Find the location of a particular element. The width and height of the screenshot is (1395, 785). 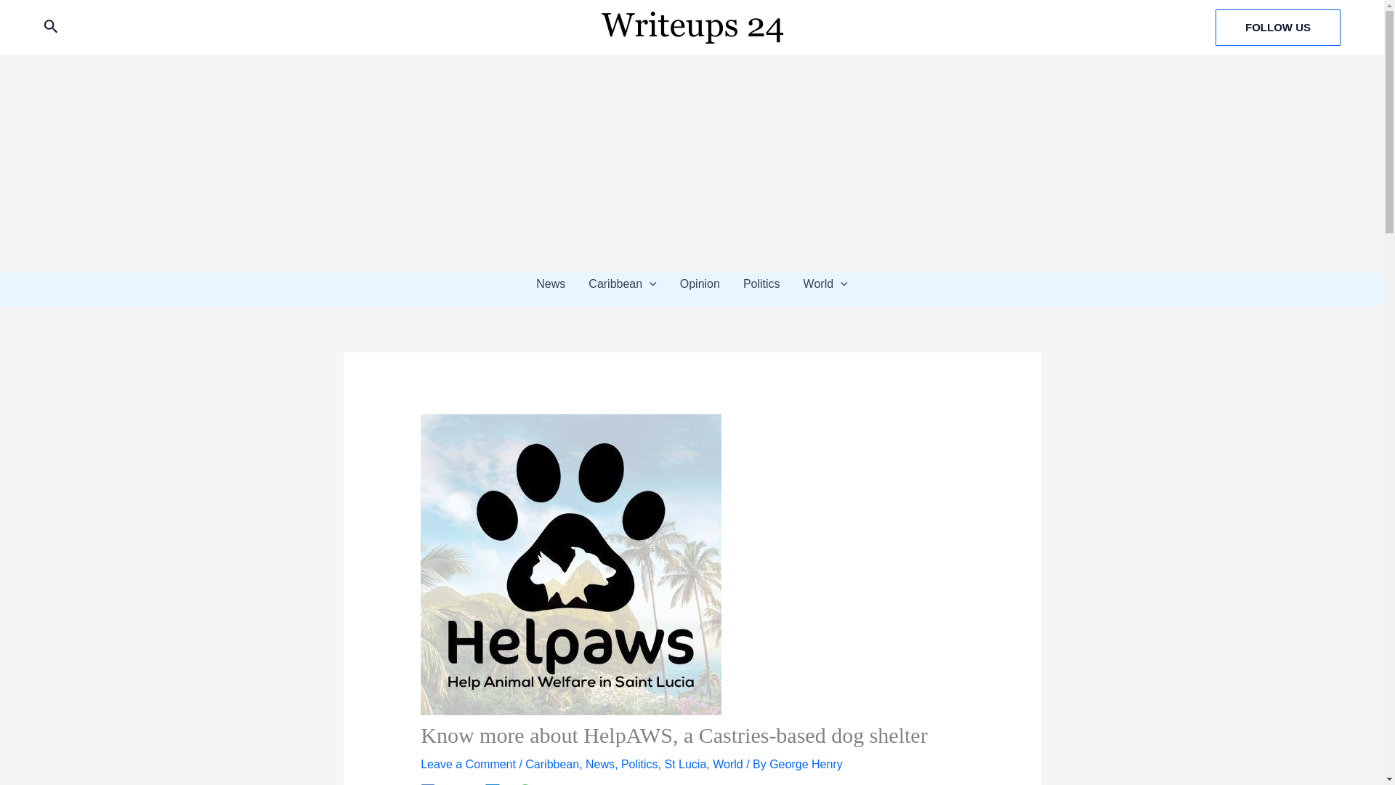

Caribbean is located at coordinates (622, 283).